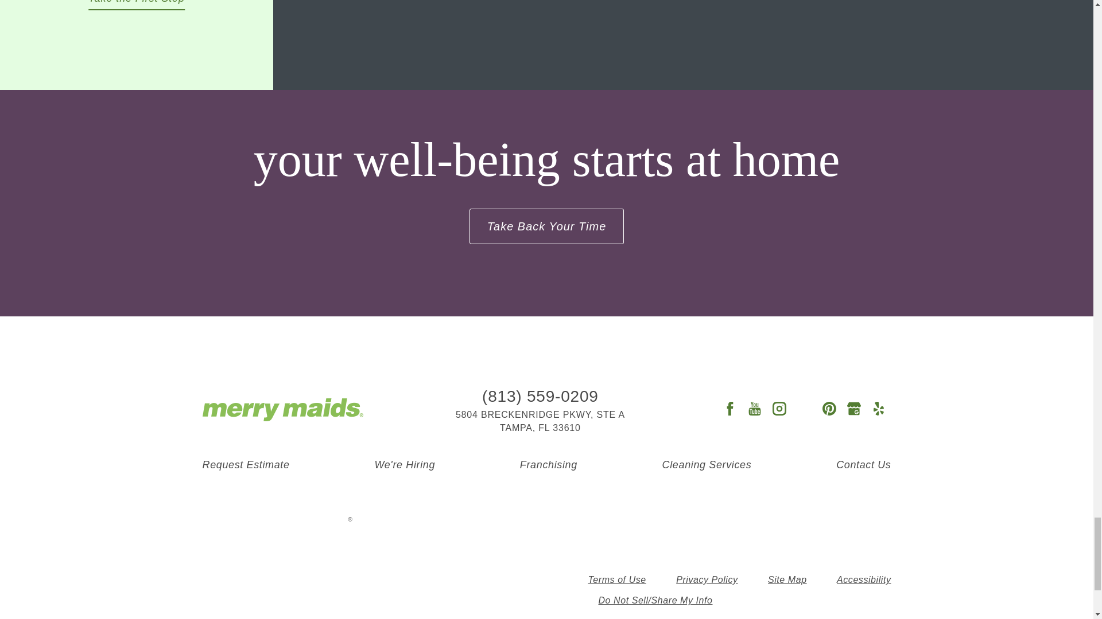 This screenshot has height=619, width=1102. What do you see at coordinates (779, 409) in the screenshot?
I see `instagram` at bounding box center [779, 409].